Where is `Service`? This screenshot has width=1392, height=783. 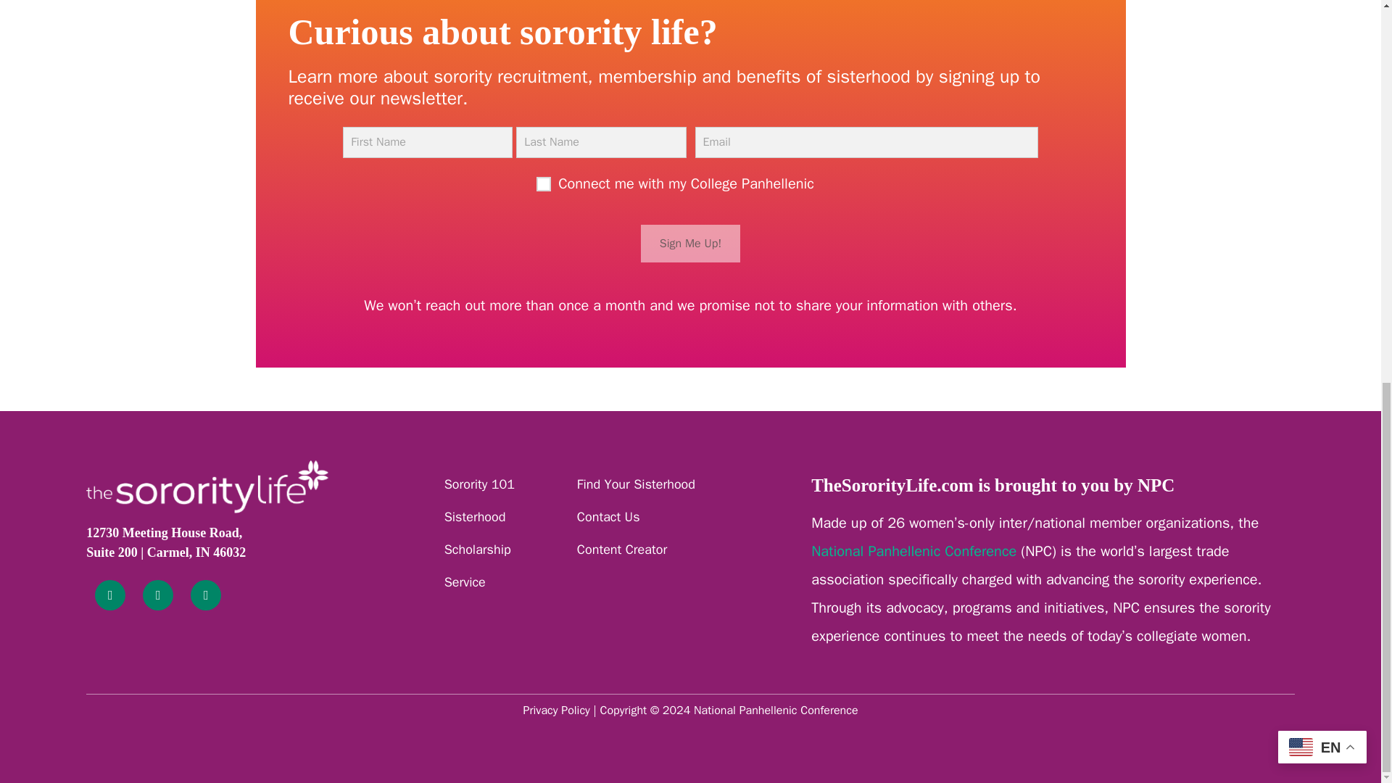
Service is located at coordinates (465, 581).